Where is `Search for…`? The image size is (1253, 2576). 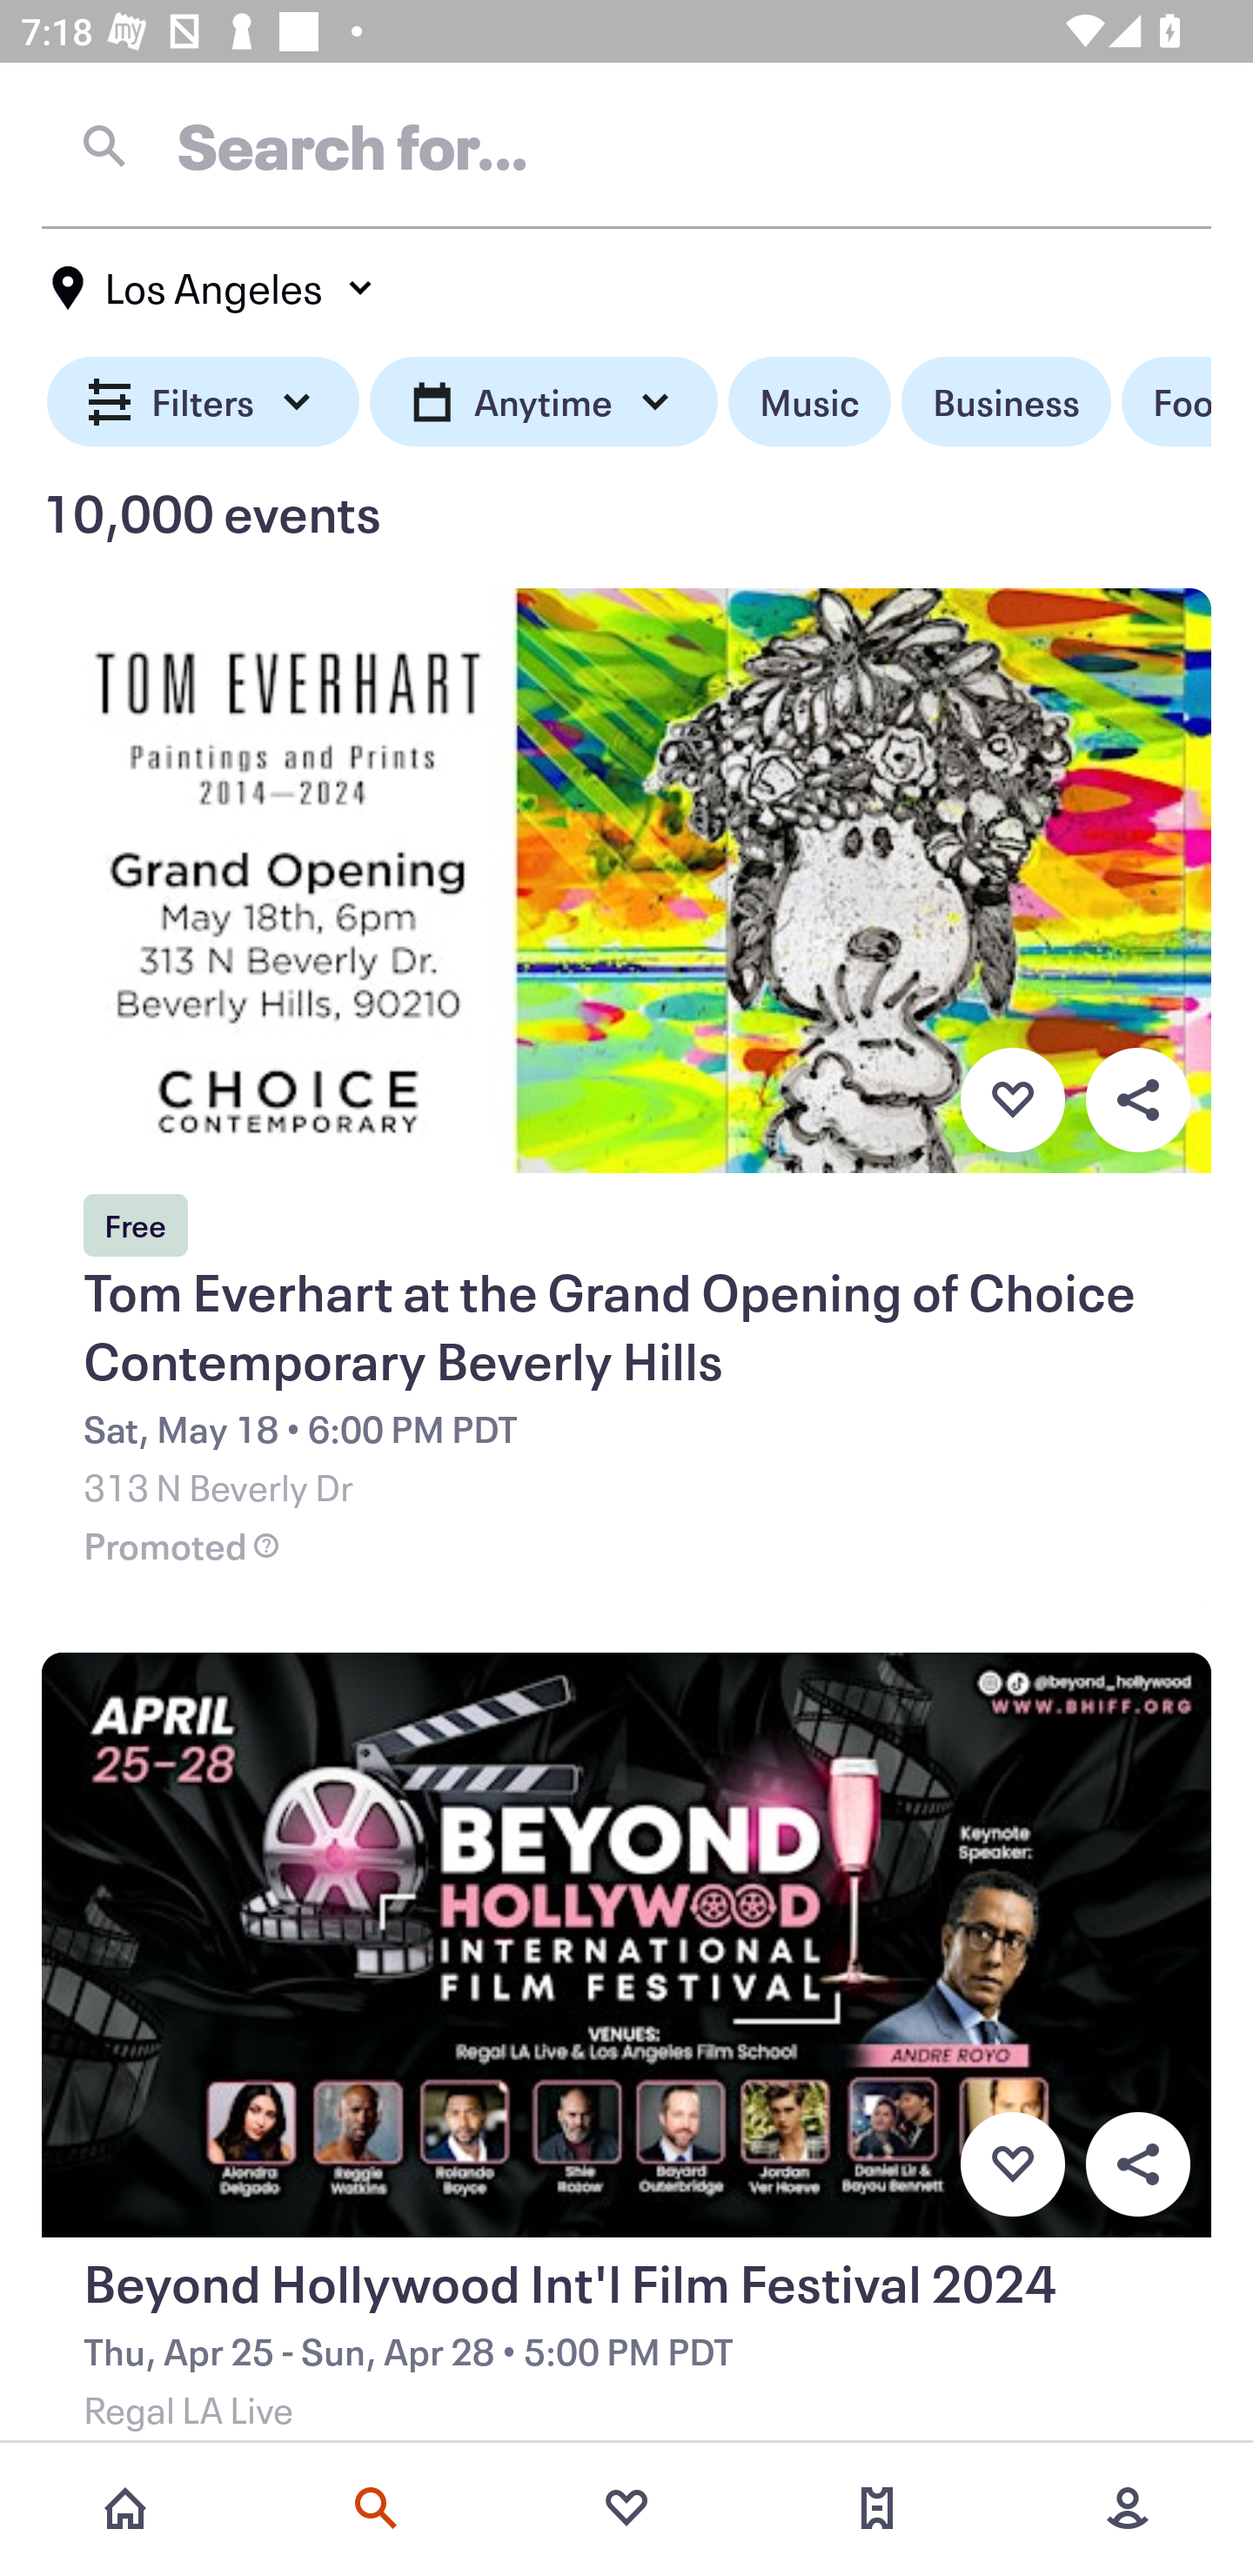 Search for… is located at coordinates (626, 145).